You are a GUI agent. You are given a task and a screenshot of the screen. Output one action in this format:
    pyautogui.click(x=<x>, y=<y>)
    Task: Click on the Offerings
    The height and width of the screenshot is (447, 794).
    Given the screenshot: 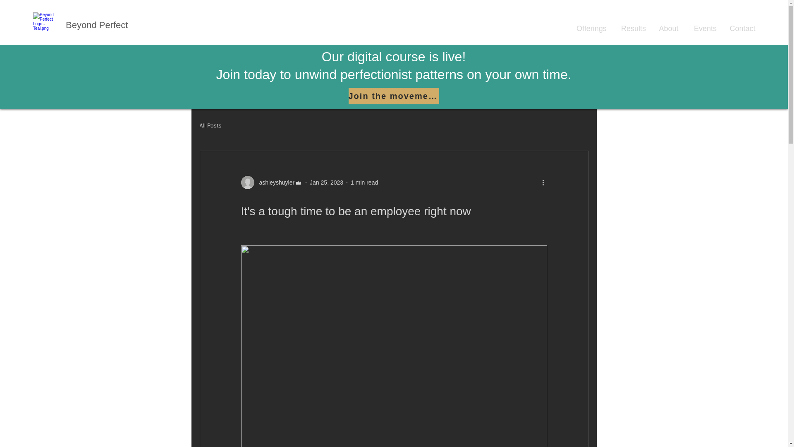 What is the action you would take?
    pyautogui.click(x=591, y=25)
    